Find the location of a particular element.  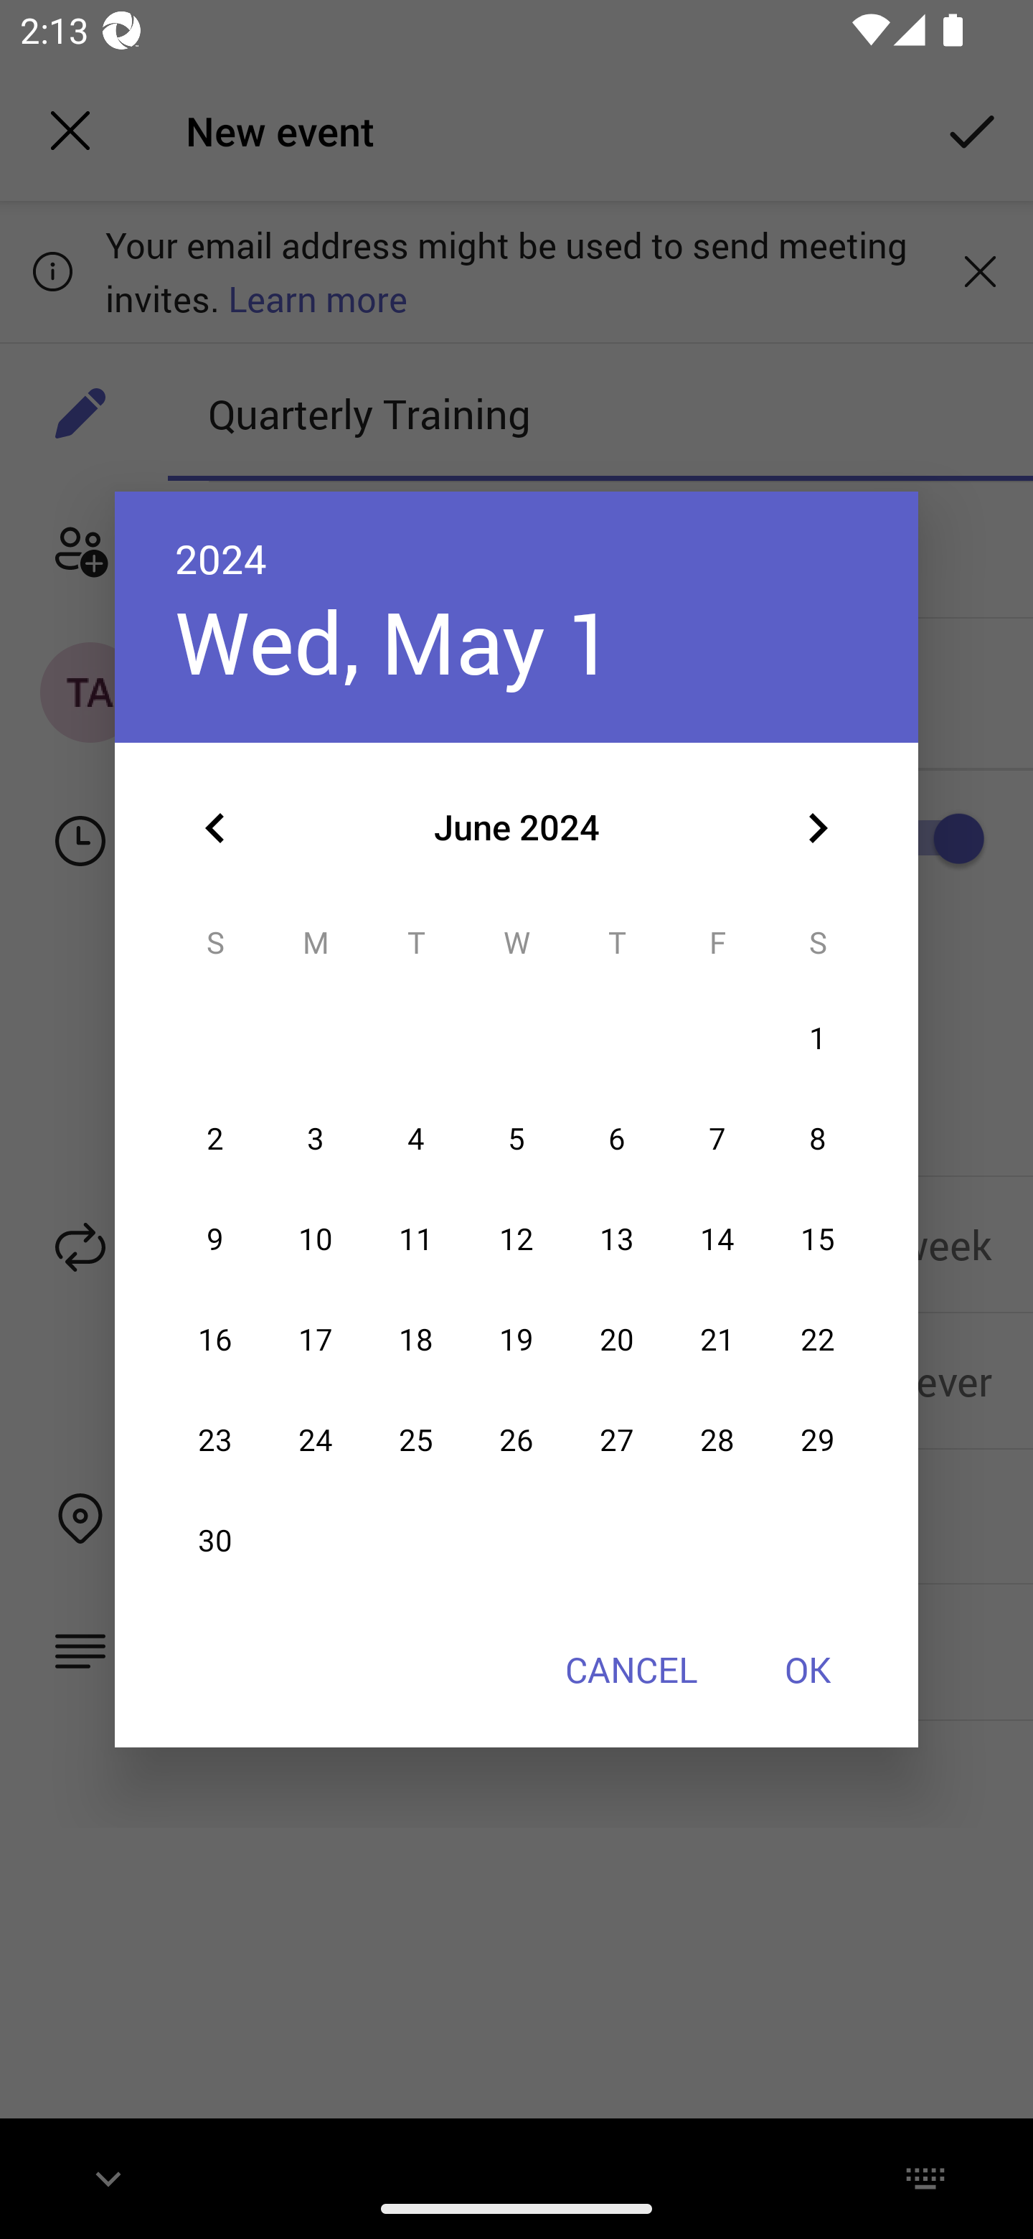

18 18 June 2024 is located at coordinates (415, 1340).